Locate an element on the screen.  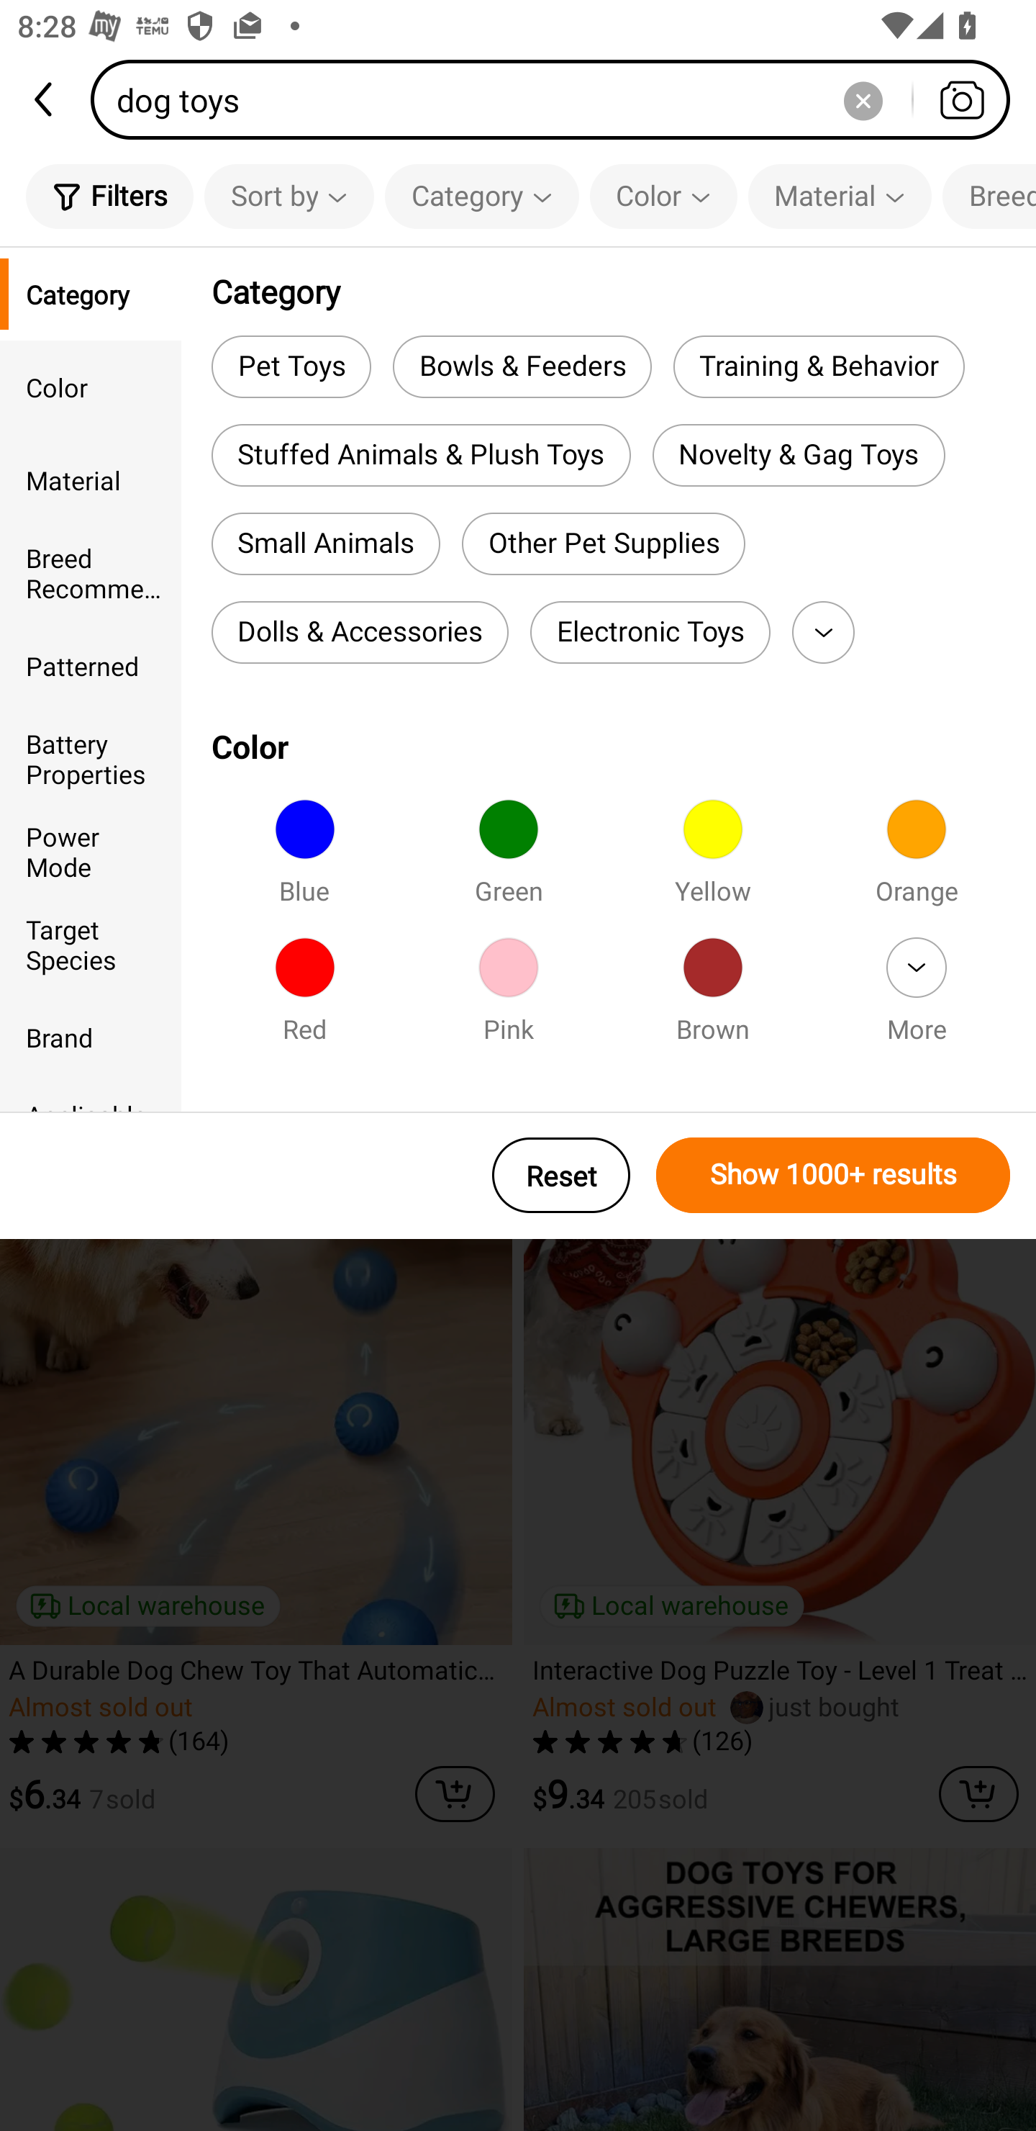
Power Mode is located at coordinates (91, 851).